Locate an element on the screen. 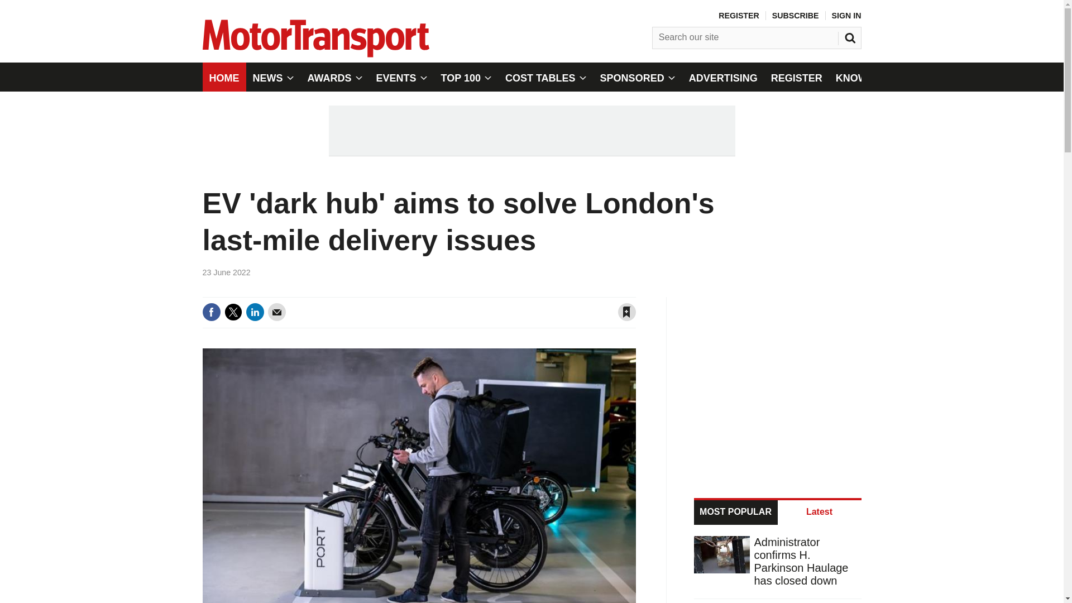  SEARCH is located at coordinates (851, 35).